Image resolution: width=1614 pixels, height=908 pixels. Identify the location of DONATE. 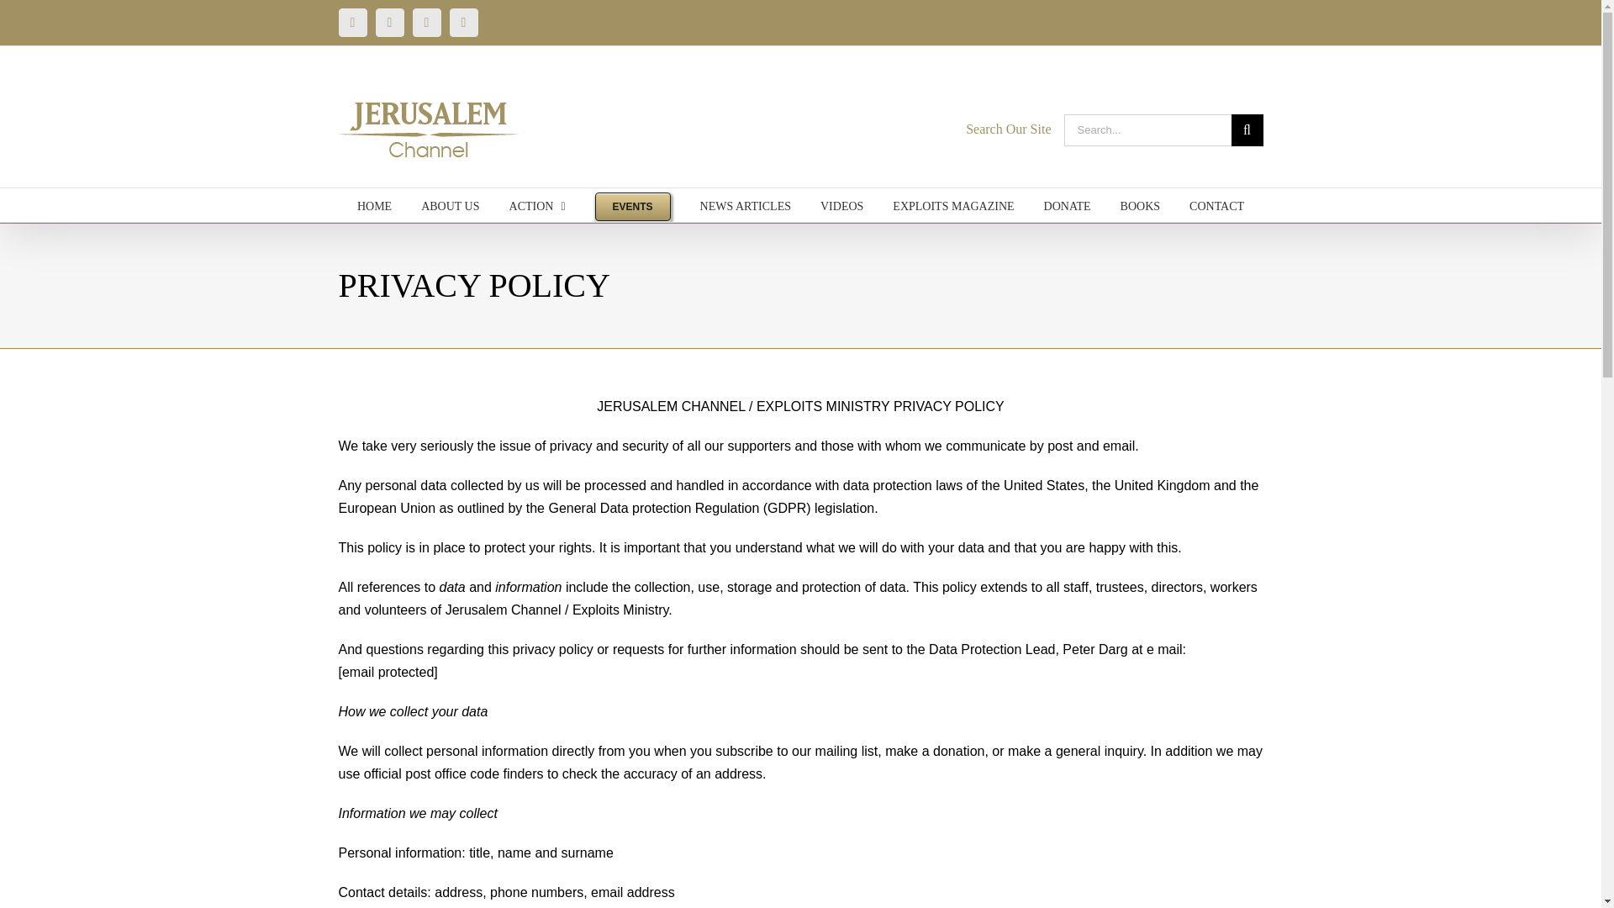
(1068, 204).